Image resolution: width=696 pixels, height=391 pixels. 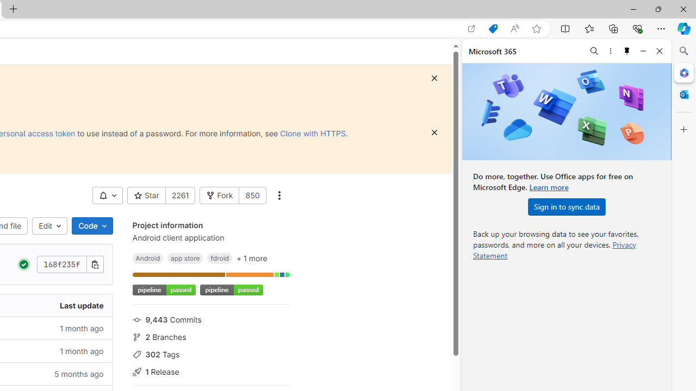 What do you see at coordinates (108, 195) in the screenshot?
I see `AutomationID: __BVID__332__BV_toggle_` at bounding box center [108, 195].